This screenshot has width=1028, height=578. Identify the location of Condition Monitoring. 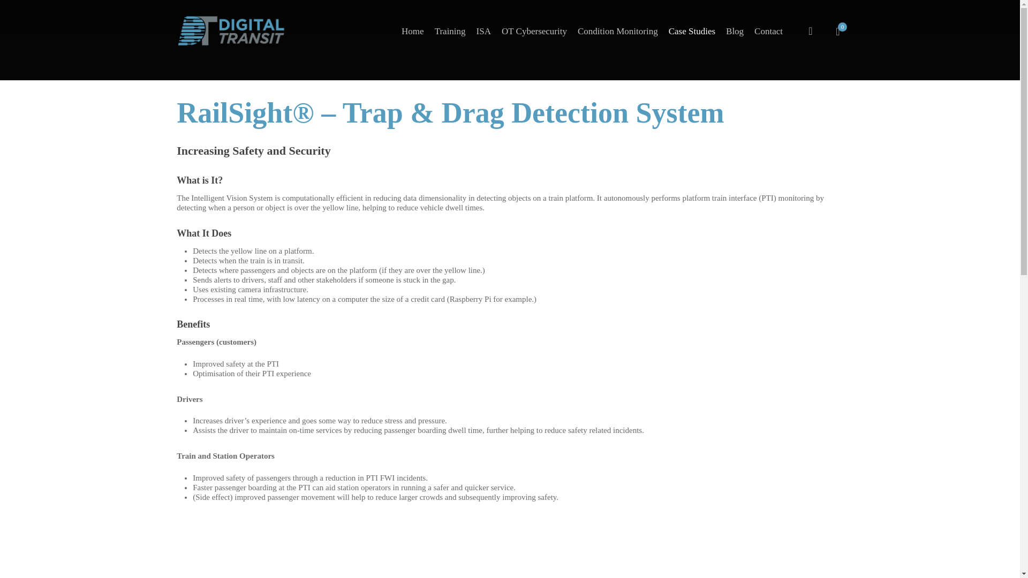
(618, 31).